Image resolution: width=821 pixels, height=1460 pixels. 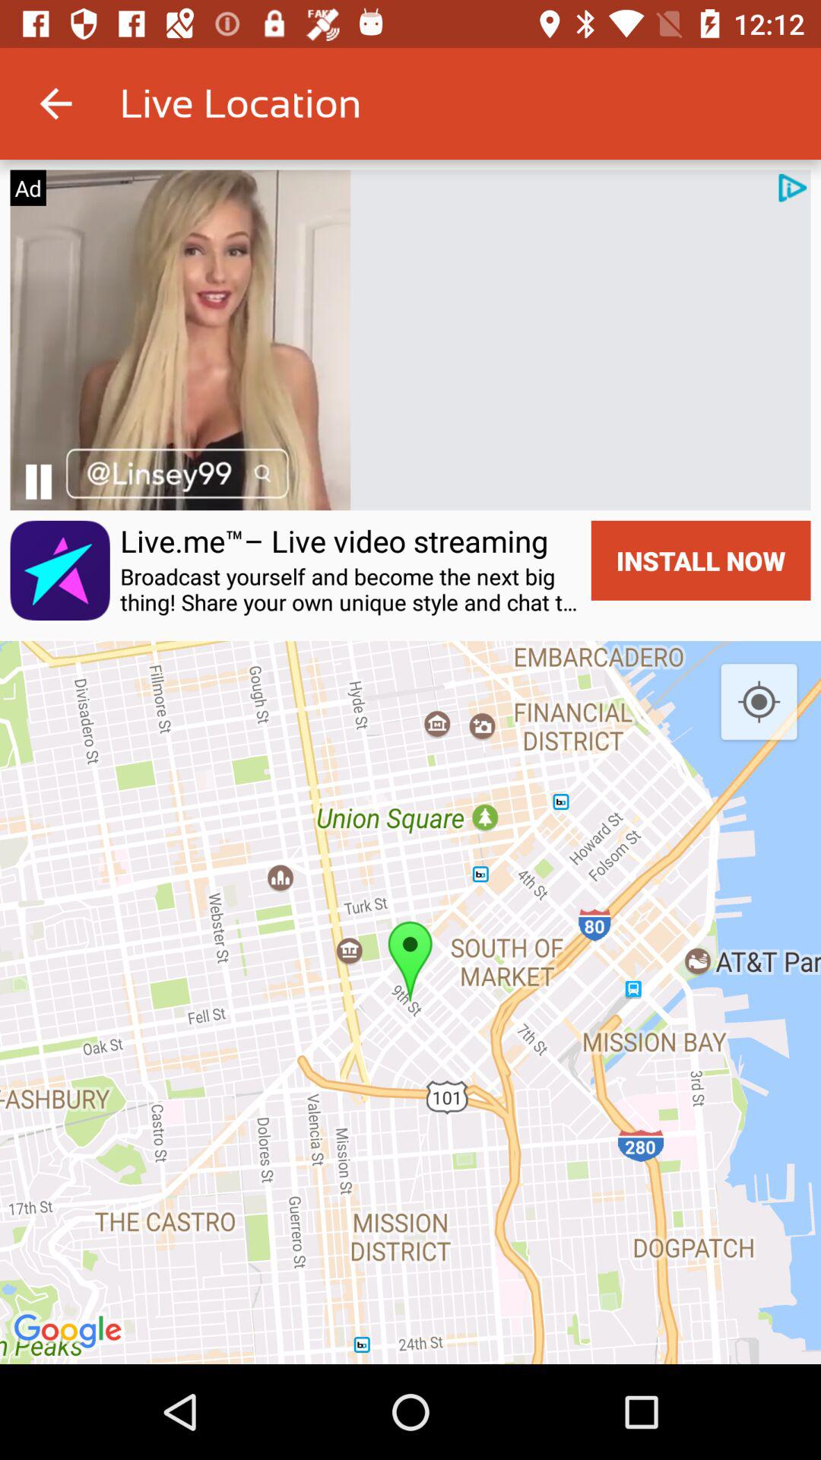 What do you see at coordinates (55, 103) in the screenshot?
I see `choose app next to live location icon` at bounding box center [55, 103].